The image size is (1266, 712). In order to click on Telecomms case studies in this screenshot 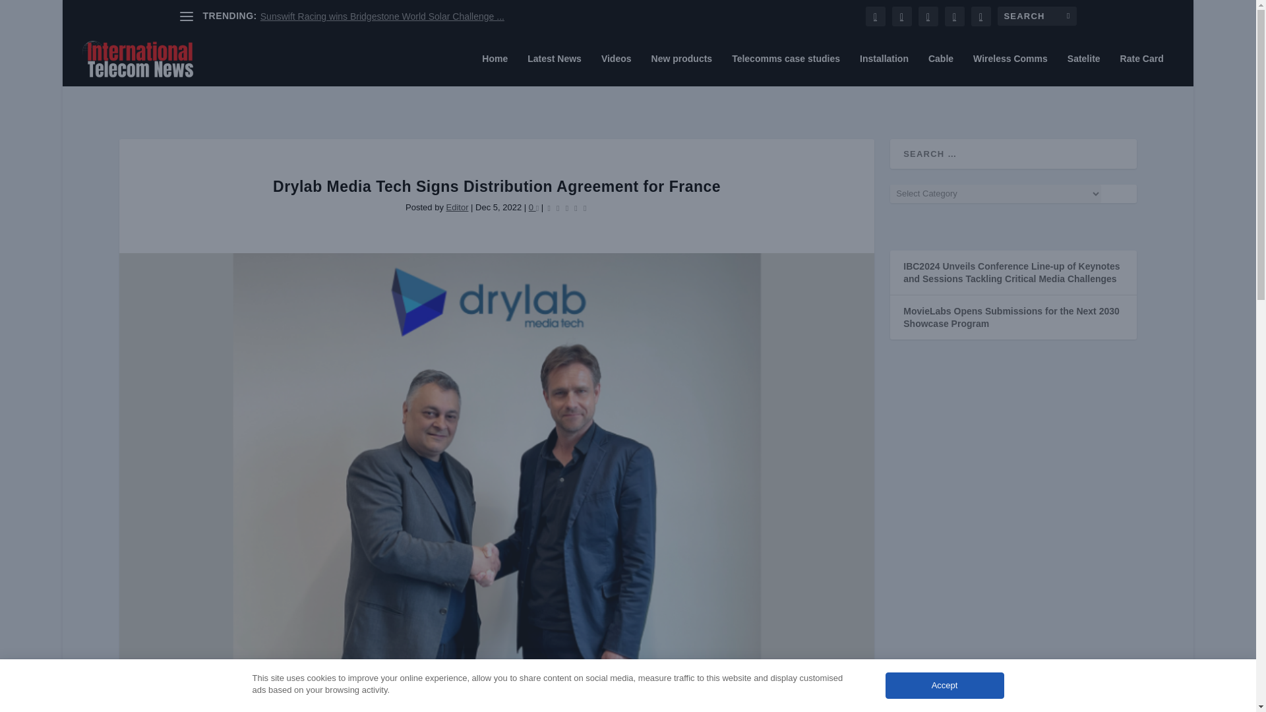, I will do `click(786, 70)`.